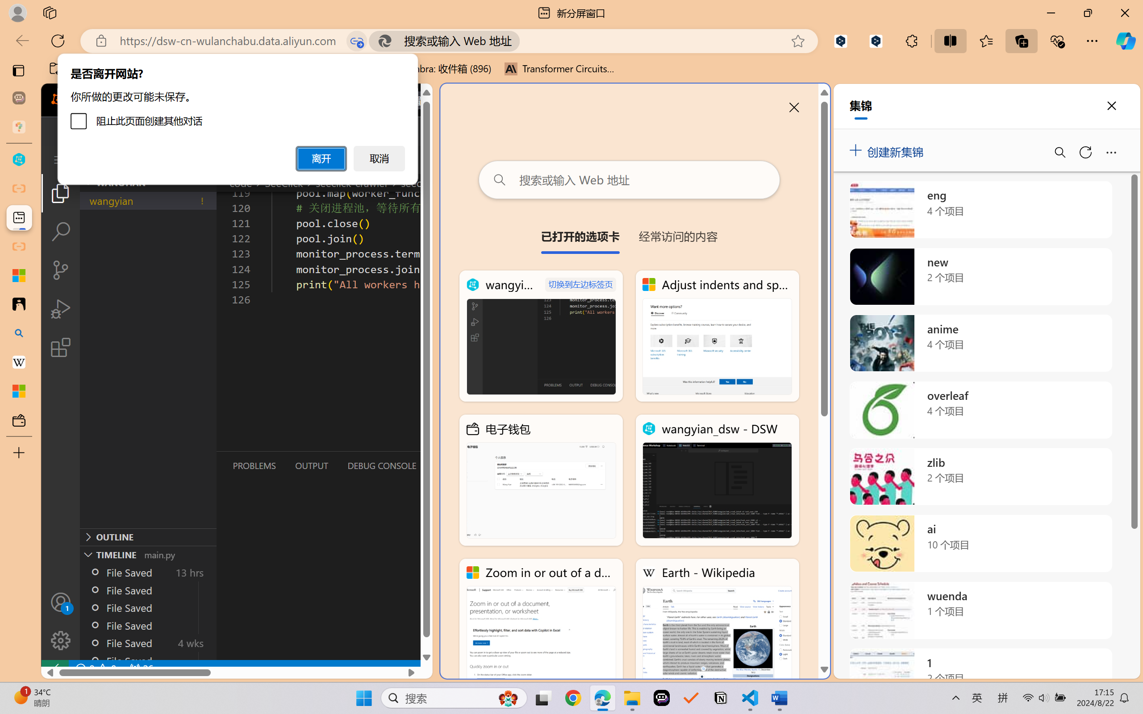  Describe the element at coordinates (186, 59) in the screenshot. I see `Strikethrough` at that location.